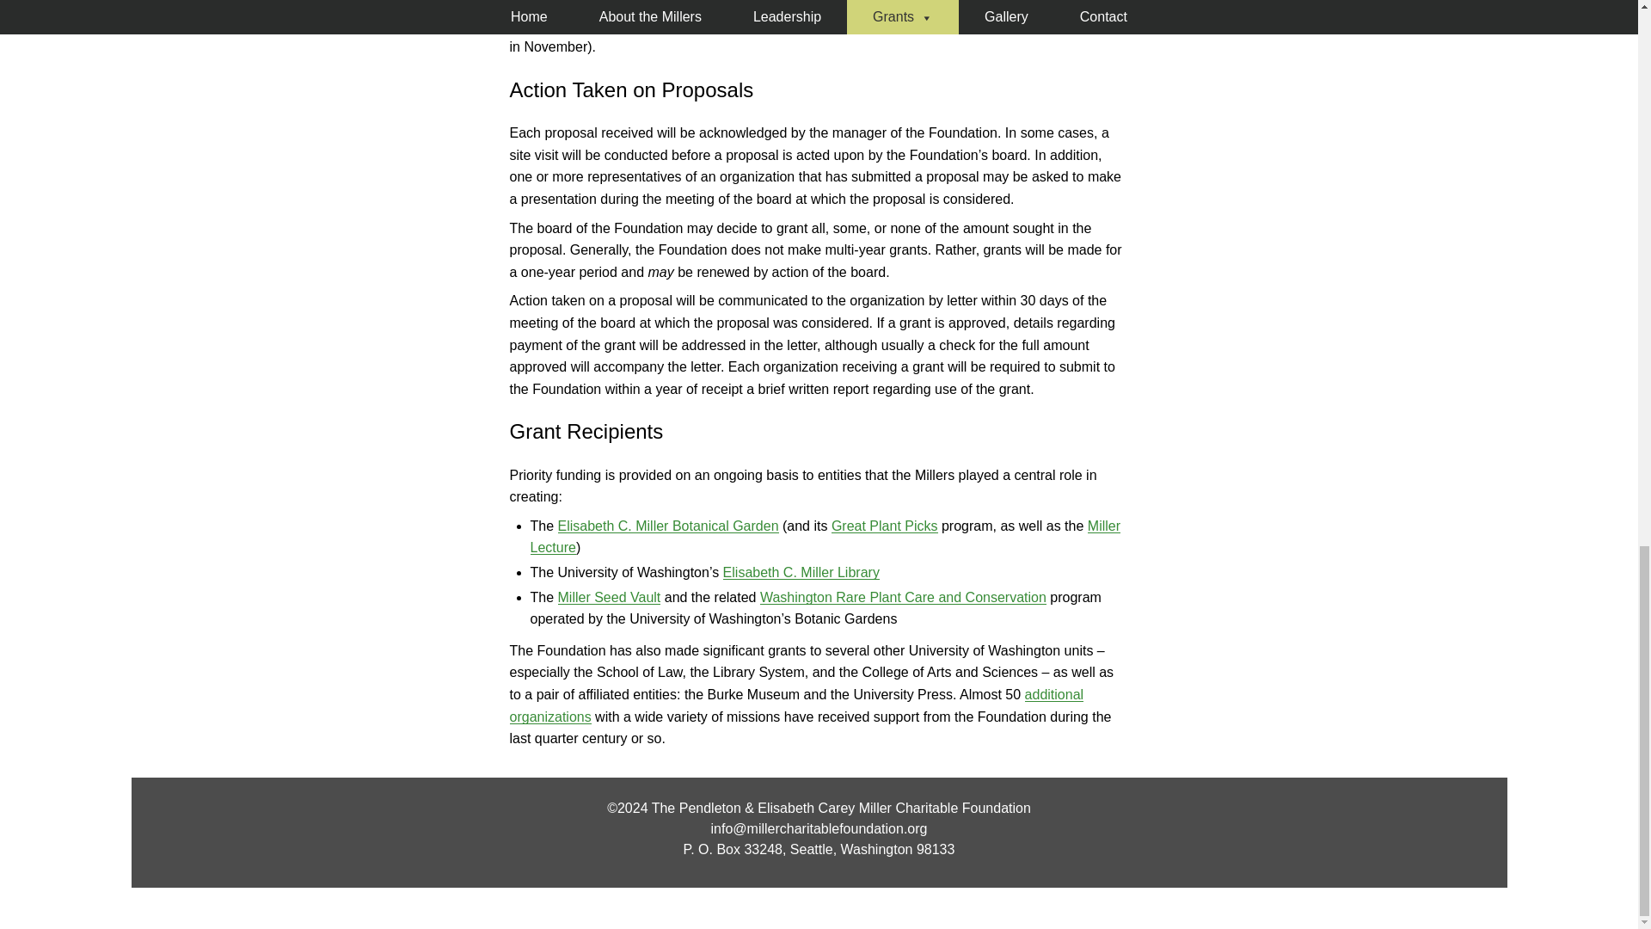  Describe the element at coordinates (903, 597) in the screenshot. I see `Washington Rare Plant Care and Conservation` at that location.